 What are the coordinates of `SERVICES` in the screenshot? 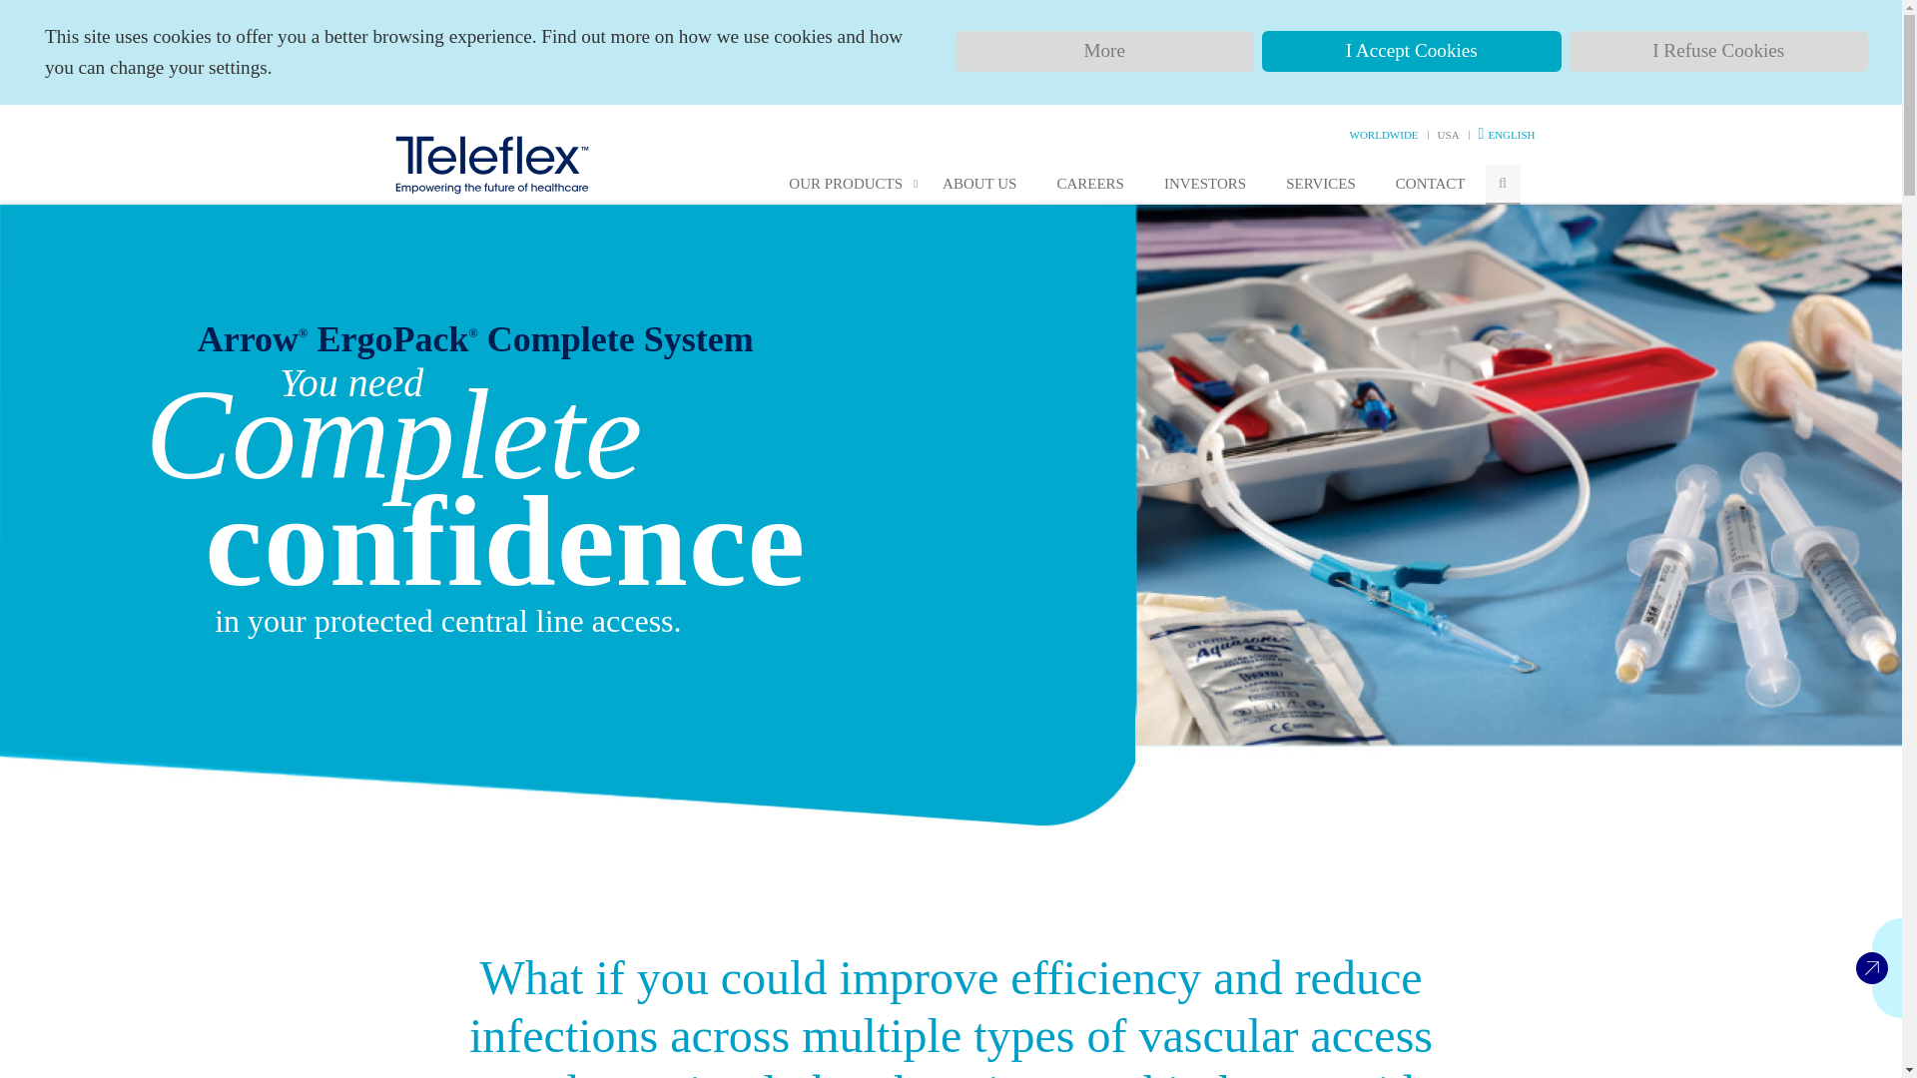 It's located at (1320, 185).